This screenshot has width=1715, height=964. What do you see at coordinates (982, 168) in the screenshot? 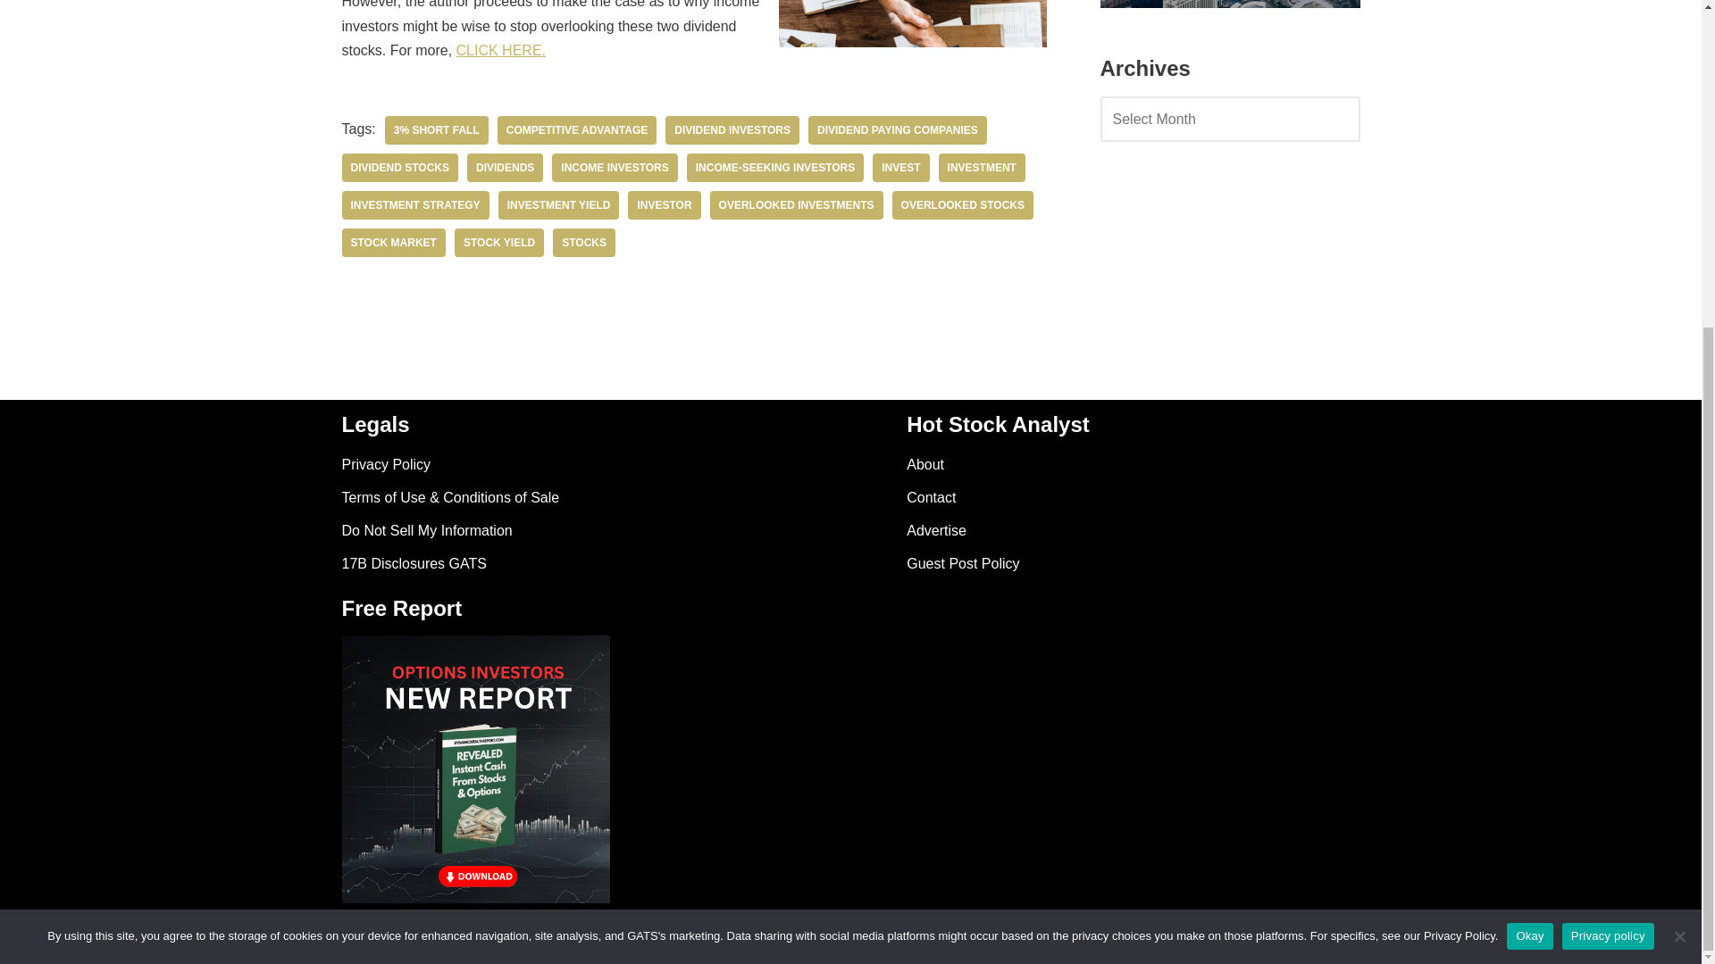
I see `INVESTMENT` at bounding box center [982, 168].